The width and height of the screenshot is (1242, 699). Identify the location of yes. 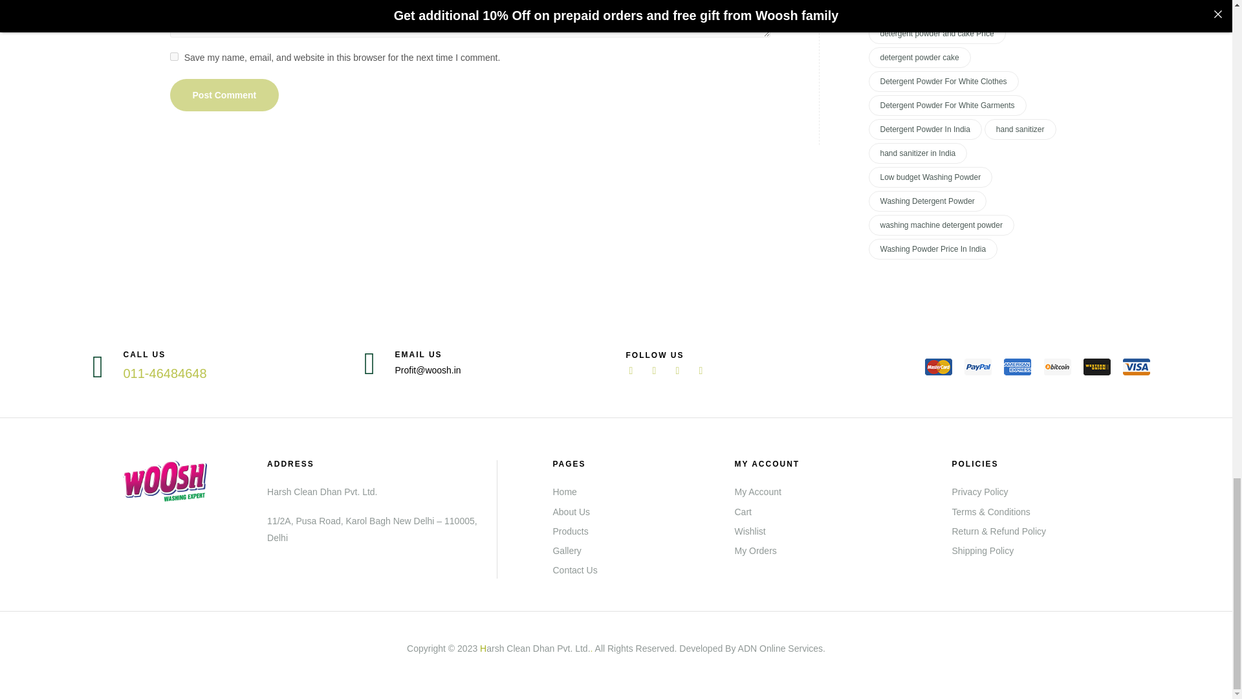
(173, 56).